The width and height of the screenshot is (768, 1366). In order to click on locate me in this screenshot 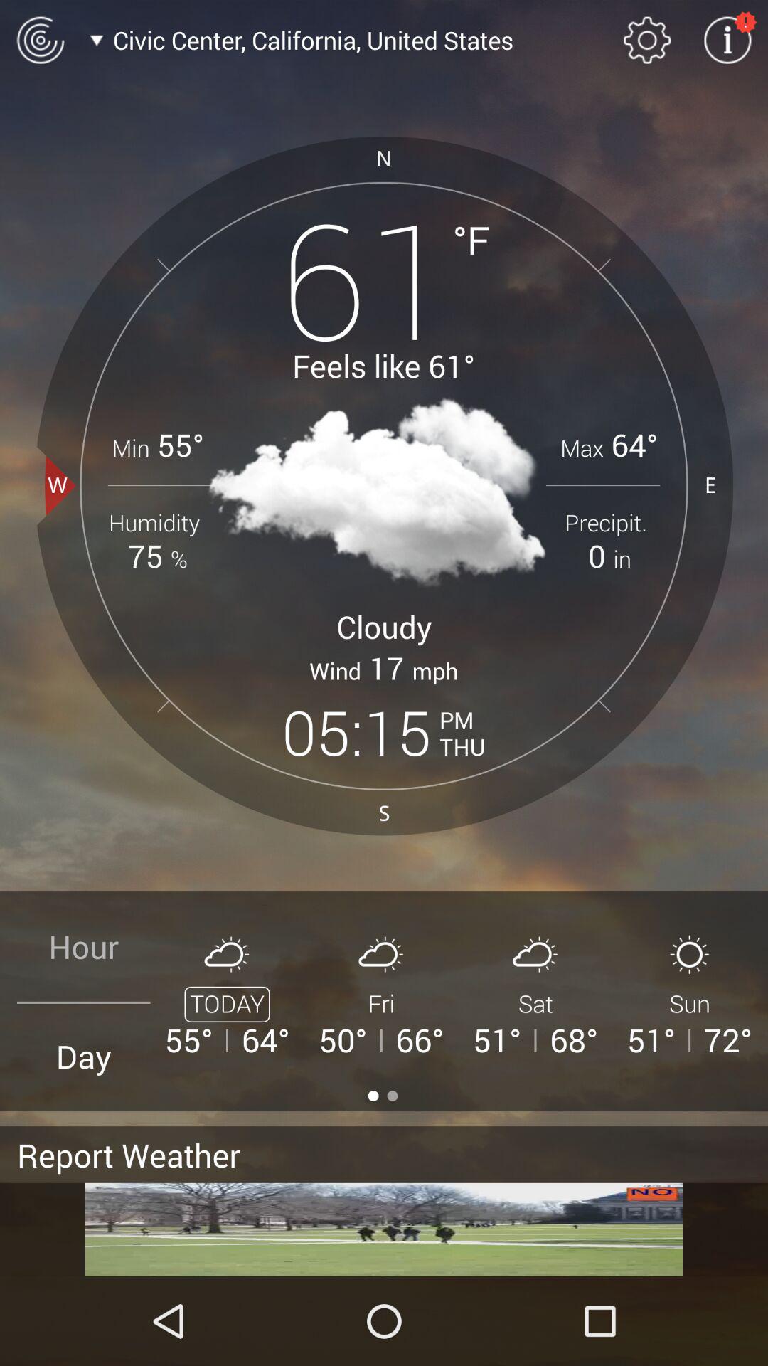, I will do `click(40, 40)`.